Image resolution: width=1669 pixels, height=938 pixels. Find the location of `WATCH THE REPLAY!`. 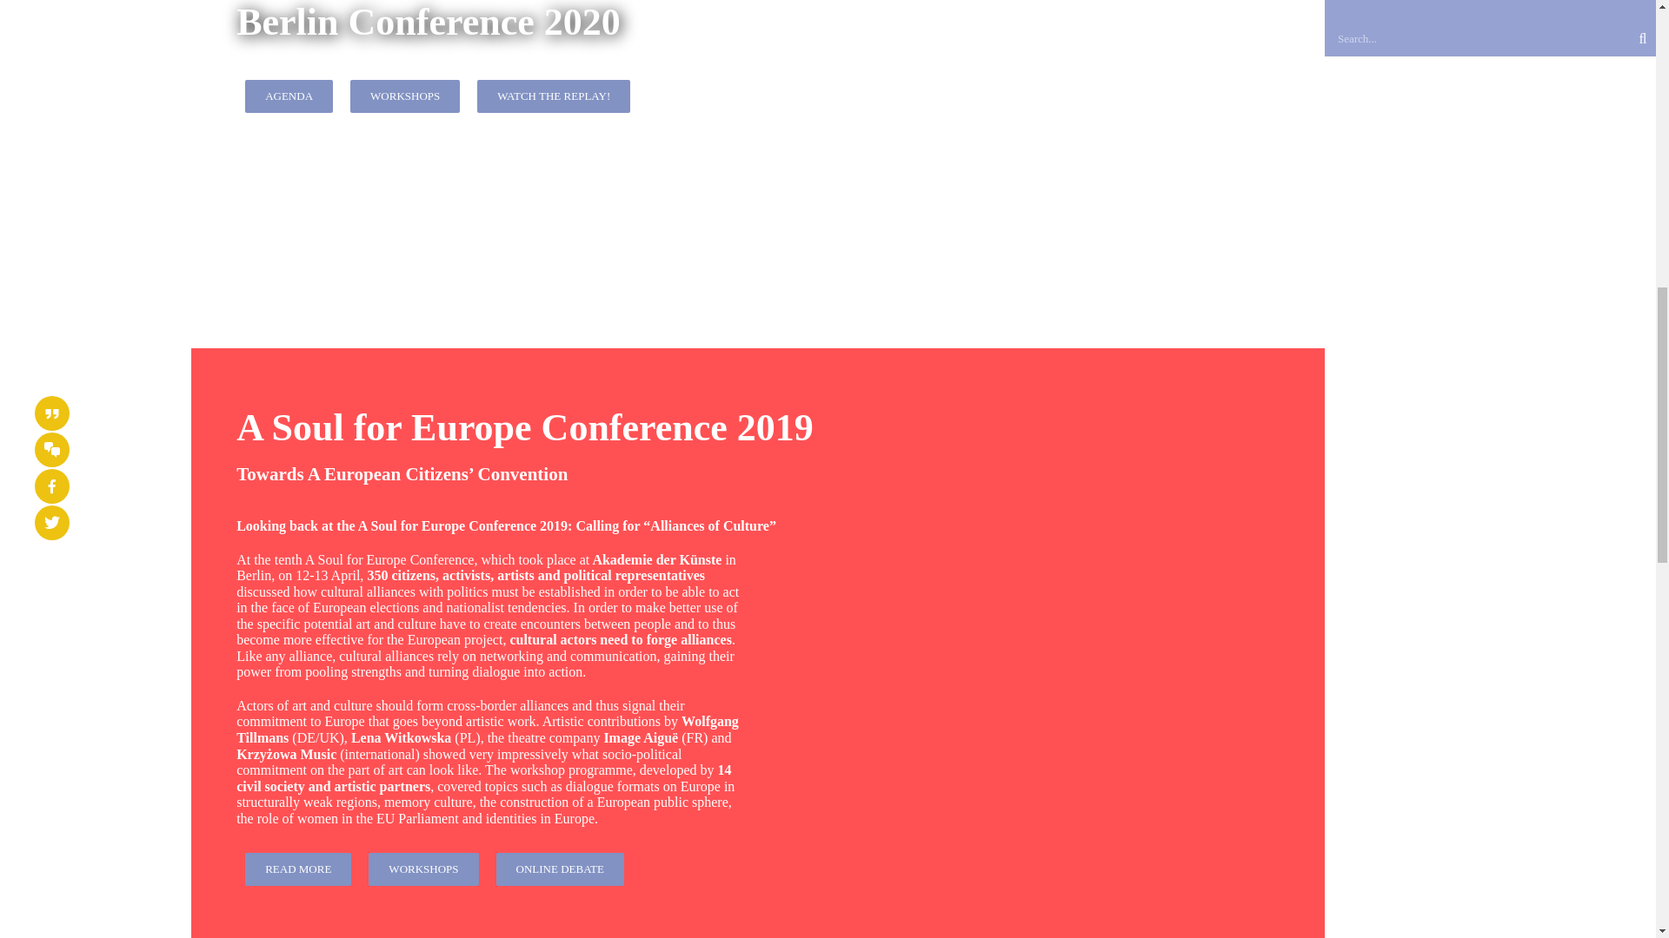

WATCH THE REPLAY! is located at coordinates (289, 96).